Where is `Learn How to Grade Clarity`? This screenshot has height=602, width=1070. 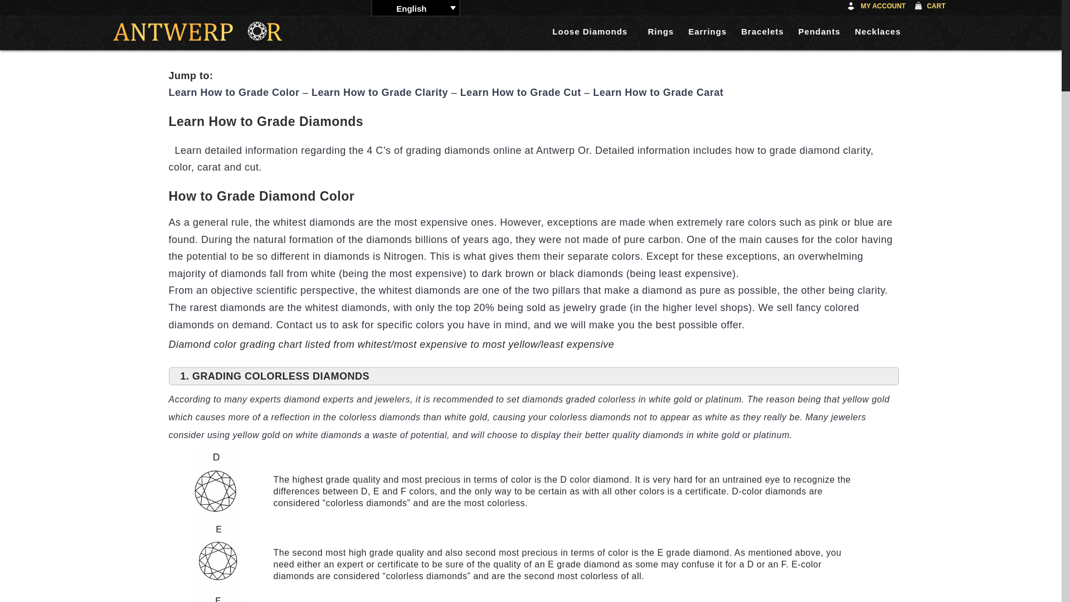 Learn How to Grade Clarity is located at coordinates (380, 93).